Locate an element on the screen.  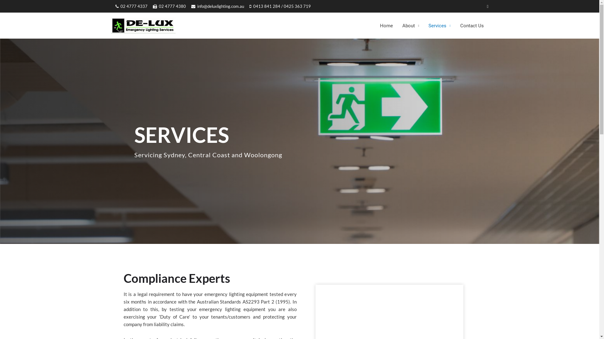
Contact Us is located at coordinates (472, 26).